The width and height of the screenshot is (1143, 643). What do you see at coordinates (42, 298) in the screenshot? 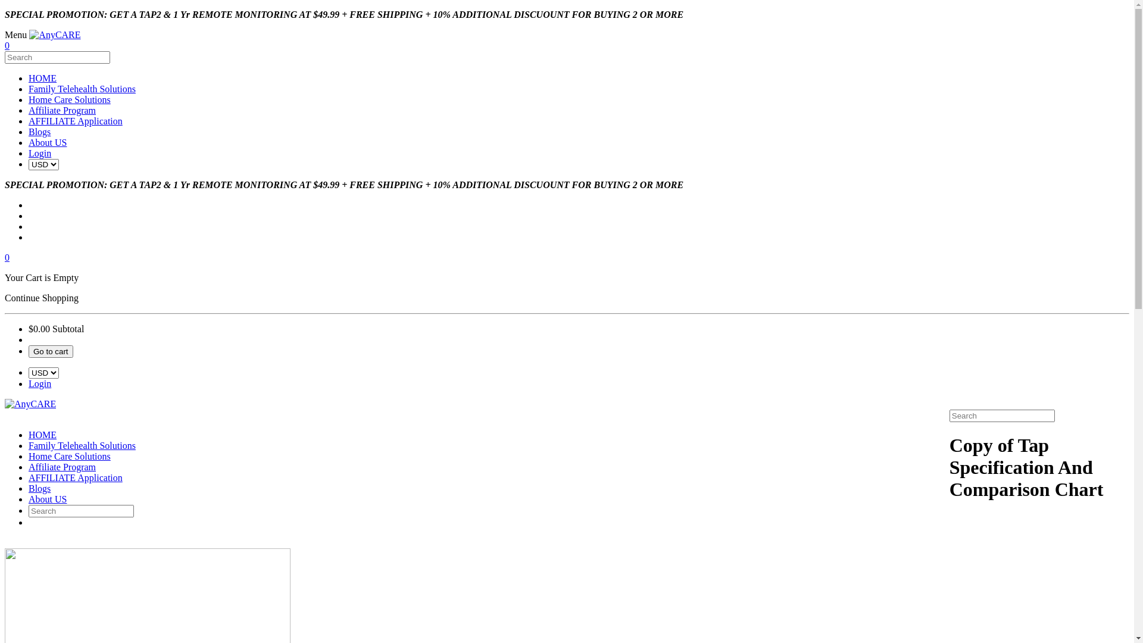
I see `Continue Shopping` at bounding box center [42, 298].